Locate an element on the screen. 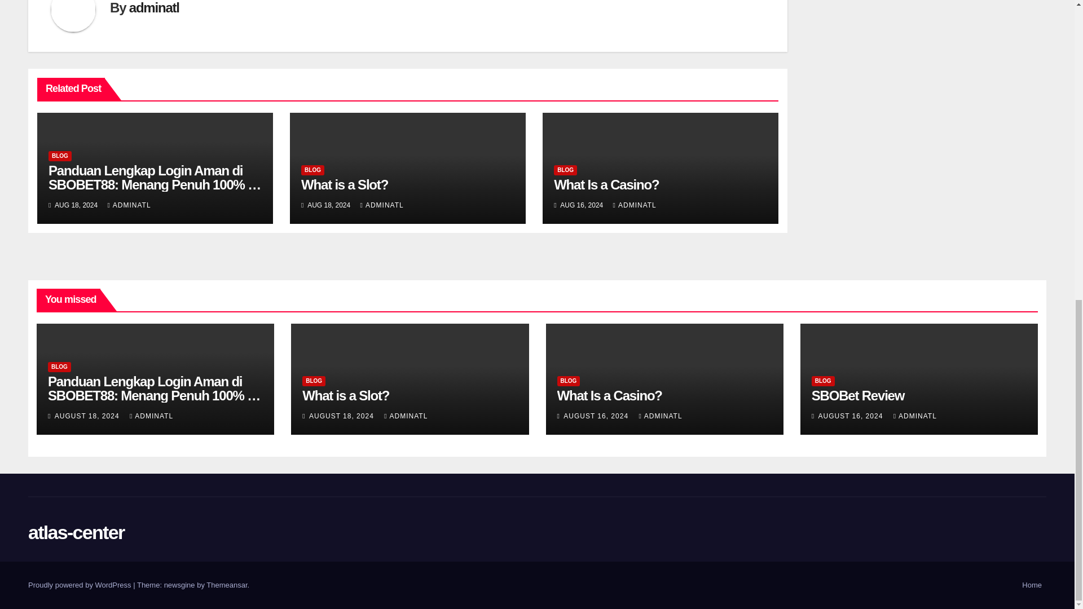  ADMINATL is located at coordinates (382, 205).